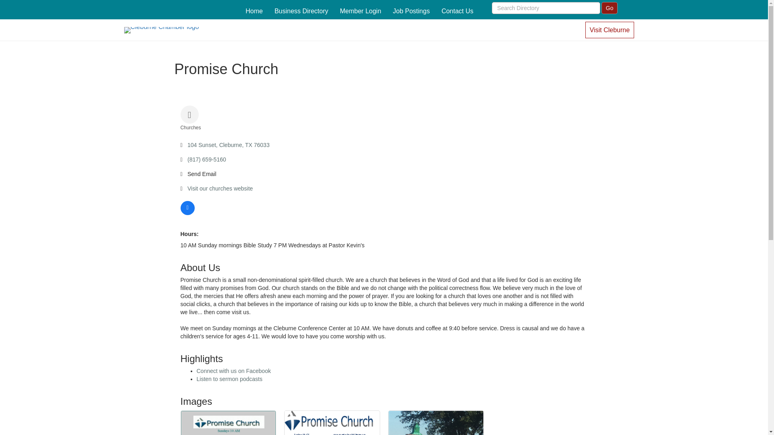  I want to click on Contact Us, so click(457, 11).